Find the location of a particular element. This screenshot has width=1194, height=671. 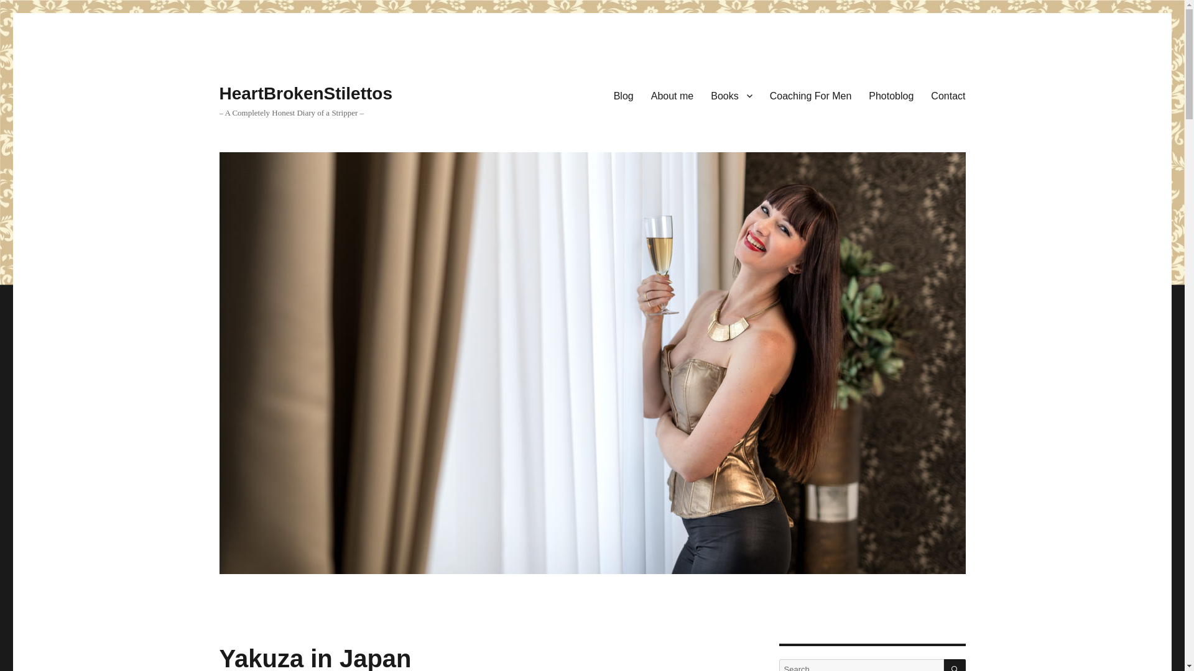

Contact is located at coordinates (948, 95).